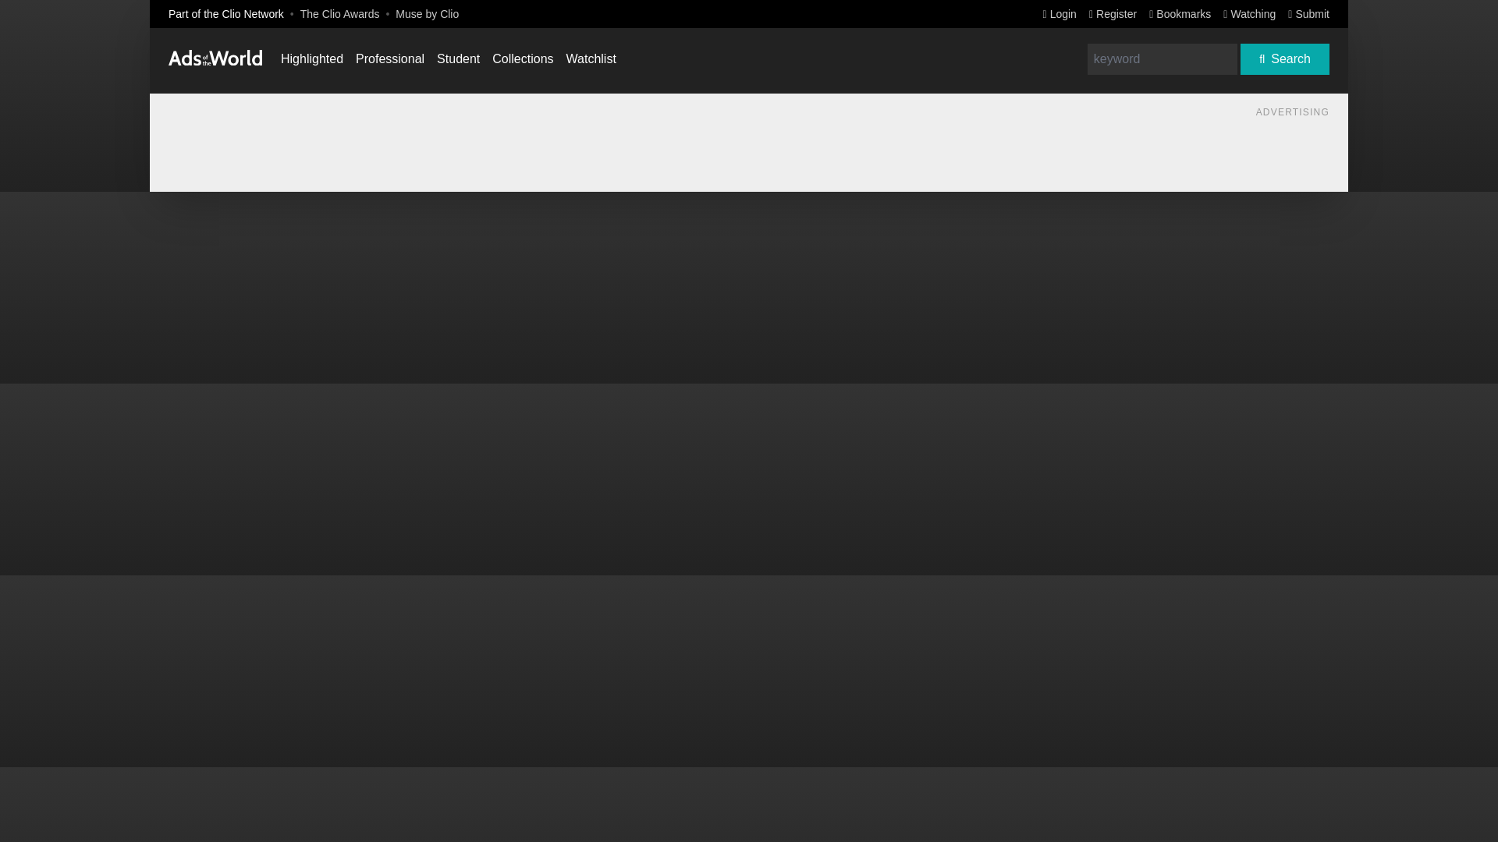 The image size is (1498, 842). Describe the element at coordinates (312, 58) in the screenshot. I see `Highlighted` at that location.